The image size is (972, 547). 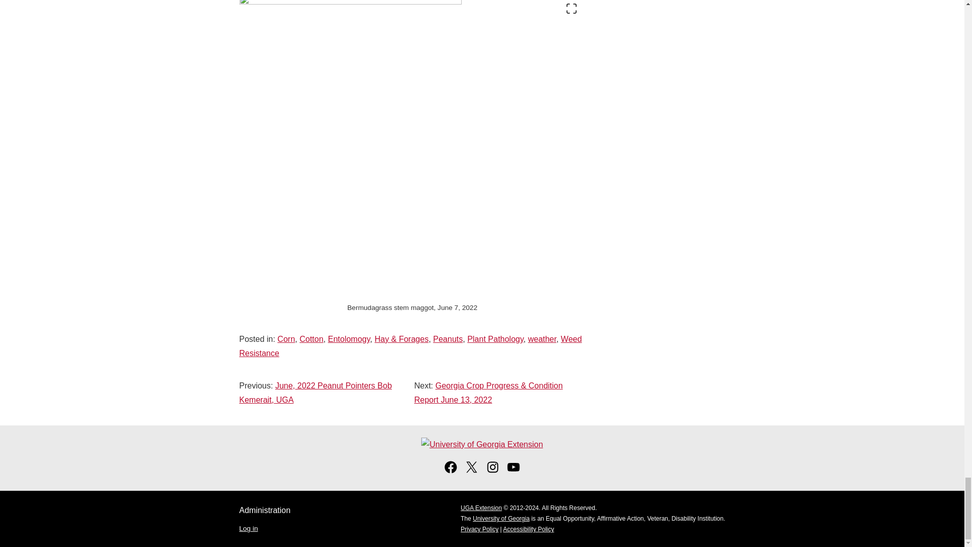 What do you see at coordinates (248, 528) in the screenshot?
I see `Log in` at bounding box center [248, 528].